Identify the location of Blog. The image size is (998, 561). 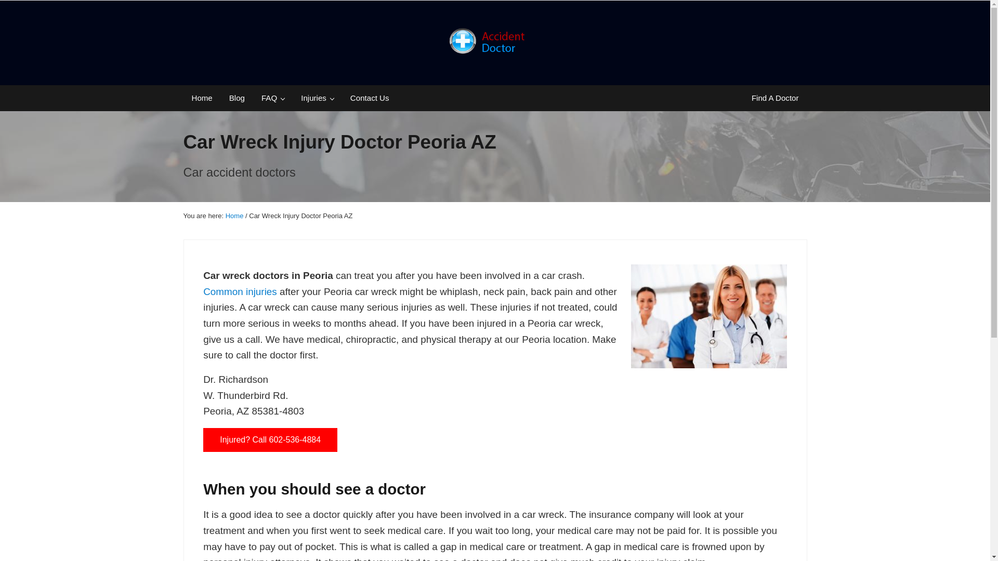
(237, 98).